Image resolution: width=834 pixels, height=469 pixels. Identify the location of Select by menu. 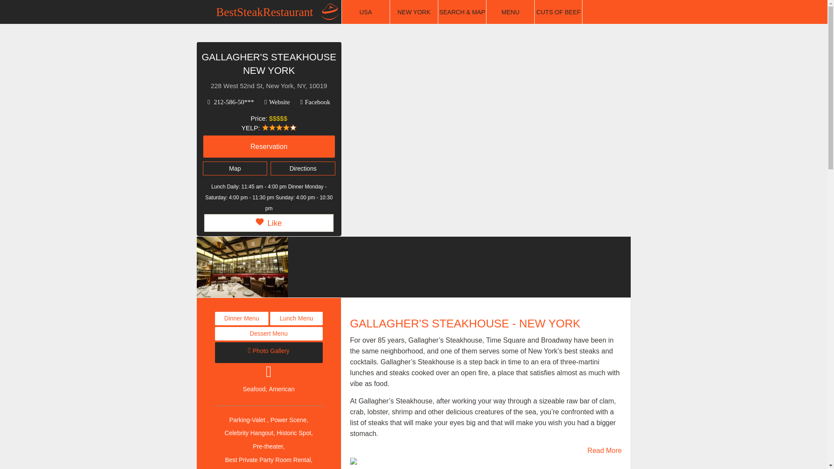
(510, 12).